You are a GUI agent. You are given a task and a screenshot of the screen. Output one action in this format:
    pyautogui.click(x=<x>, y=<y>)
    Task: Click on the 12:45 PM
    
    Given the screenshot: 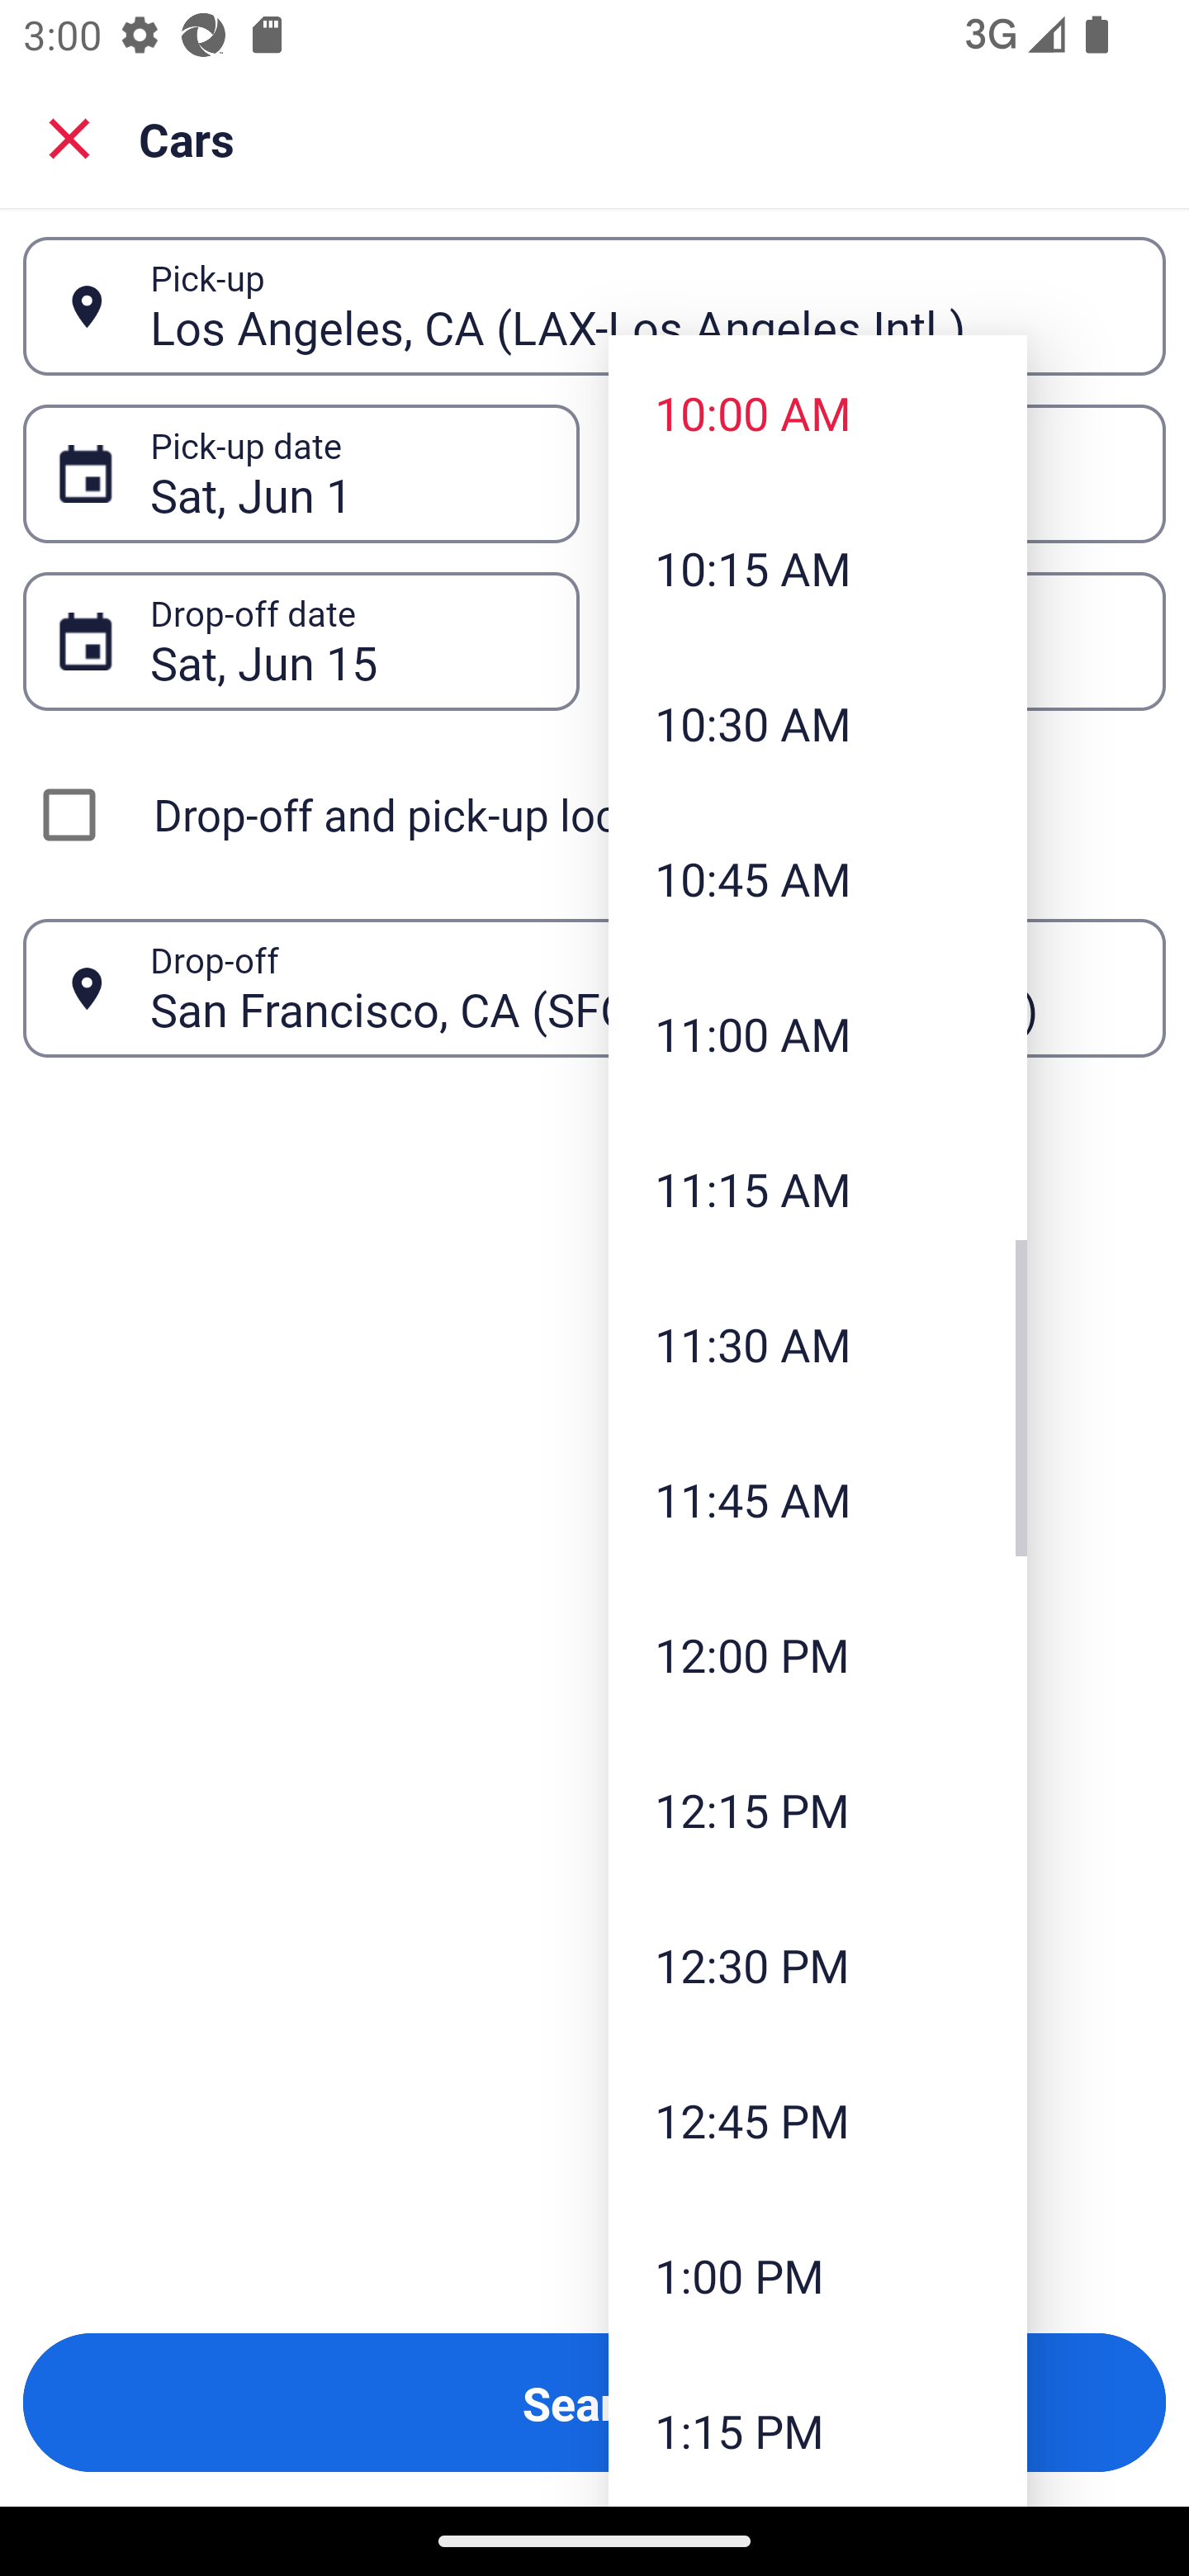 What is the action you would take?
    pyautogui.click(x=817, y=2120)
    